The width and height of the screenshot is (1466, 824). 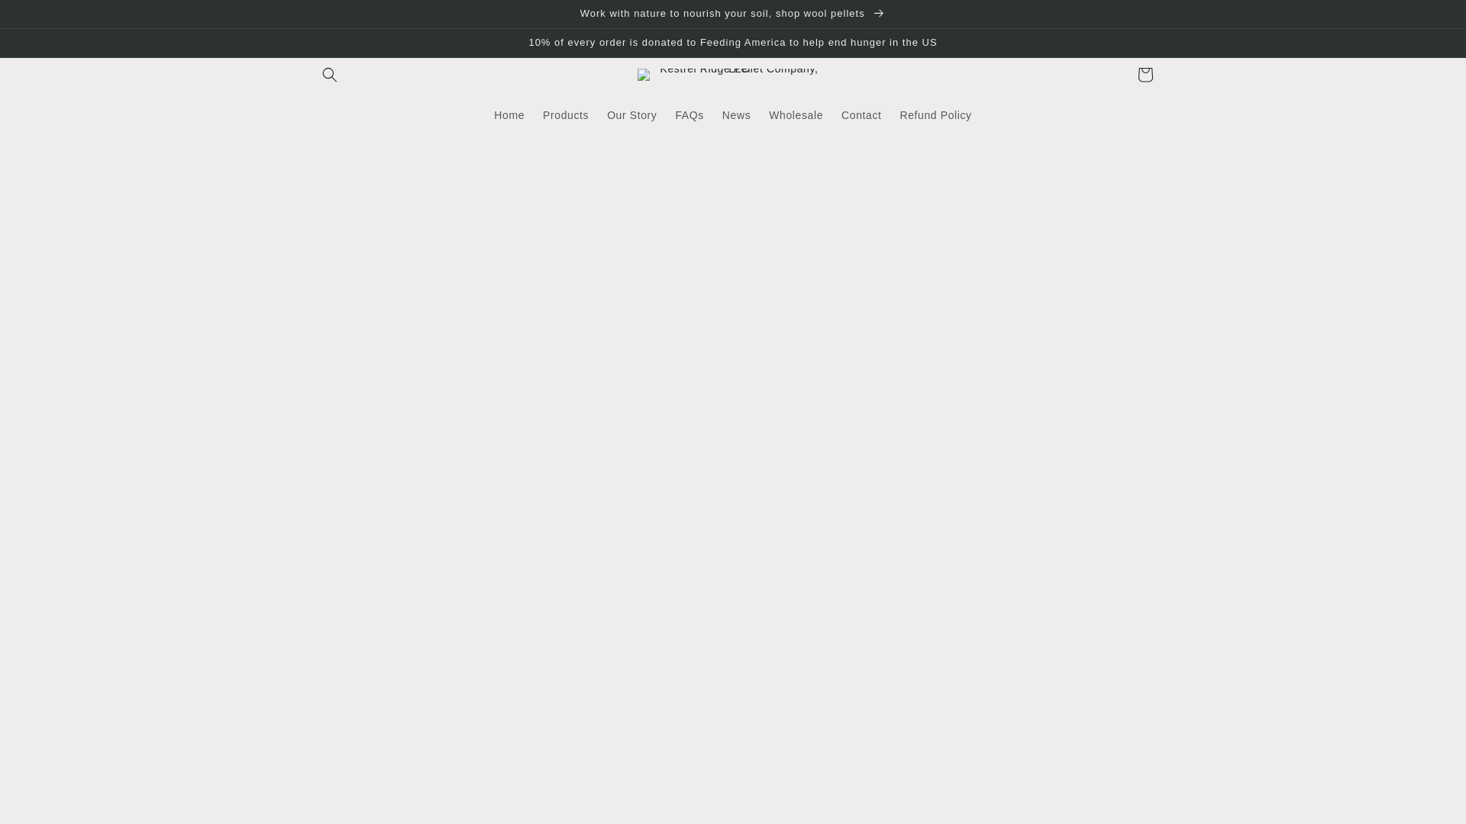 What do you see at coordinates (1145, 74) in the screenshot?
I see `Cart` at bounding box center [1145, 74].